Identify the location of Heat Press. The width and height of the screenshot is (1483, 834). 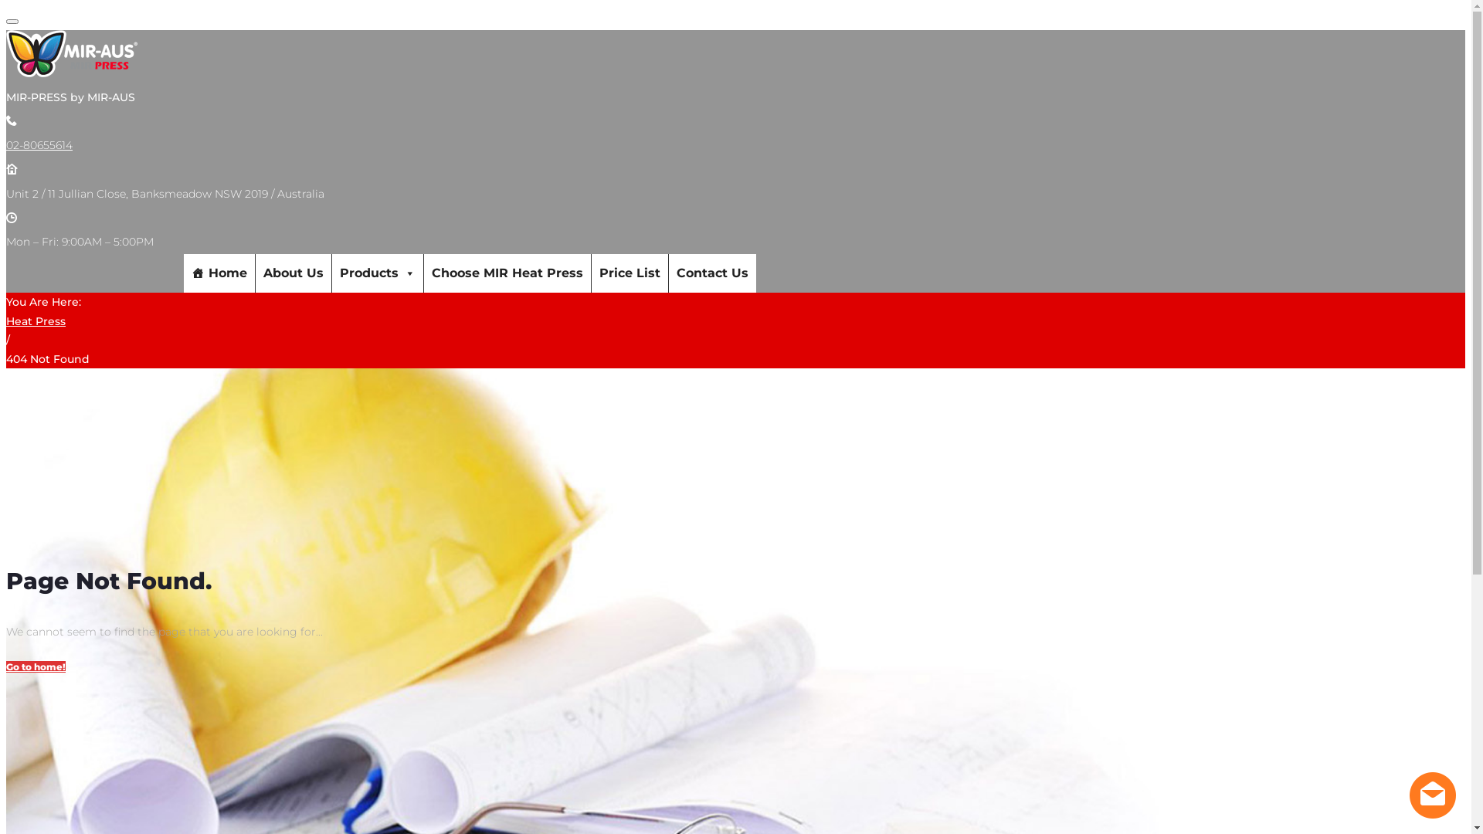
(36, 321).